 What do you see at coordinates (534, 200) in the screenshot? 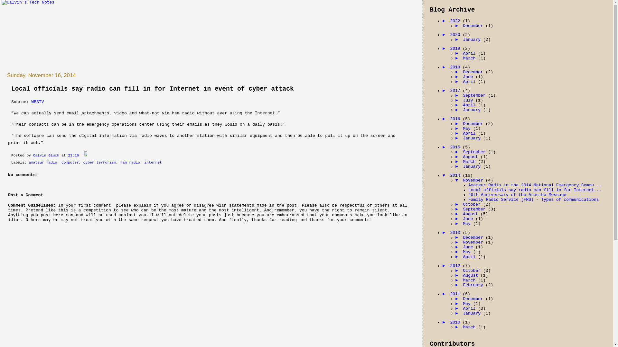
I see `Family Radio Service (FRS) - Types of communications` at bounding box center [534, 200].